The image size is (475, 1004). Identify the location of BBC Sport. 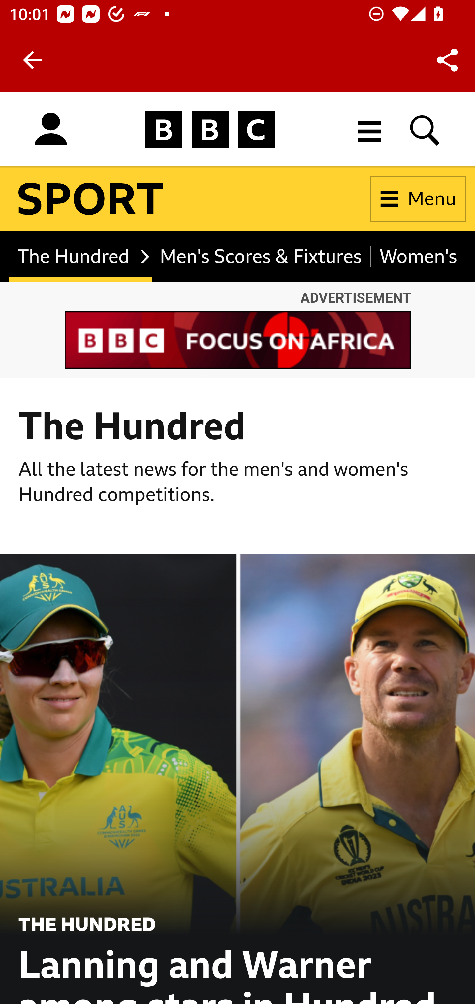
(91, 199).